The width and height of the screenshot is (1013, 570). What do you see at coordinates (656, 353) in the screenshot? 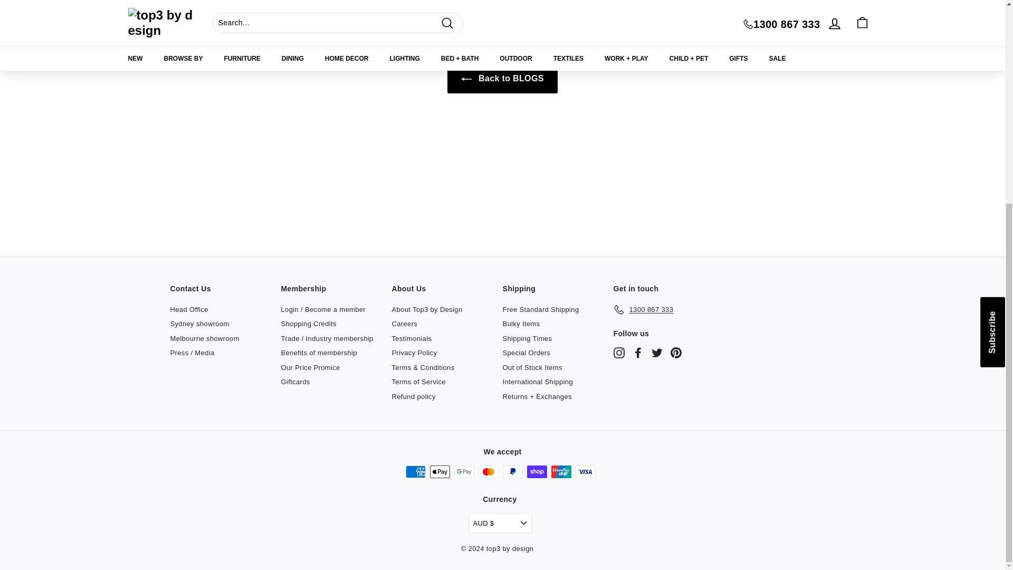
I see `top3 by design on Twitter` at bounding box center [656, 353].